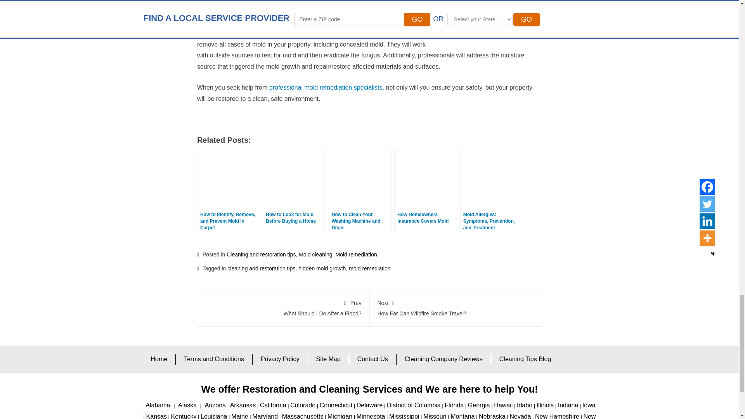  I want to click on professional mold remediation services, so click(265, 33).